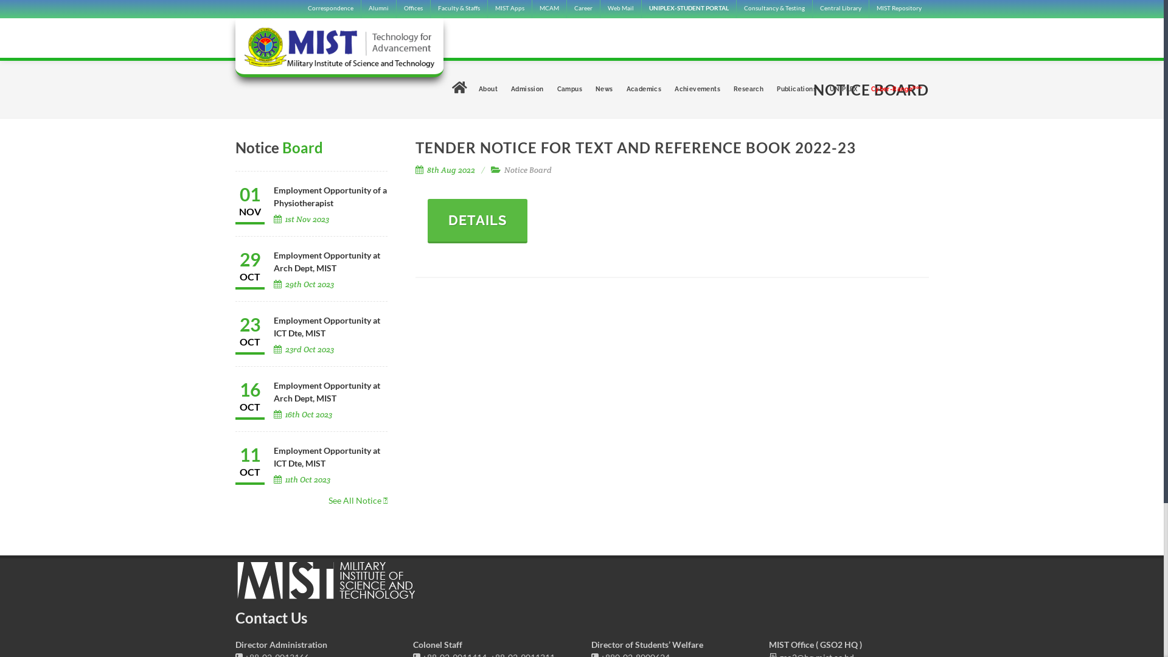 This screenshot has height=657, width=1168. Describe the element at coordinates (841, 9) in the screenshot. I see `Central Library` at that location.